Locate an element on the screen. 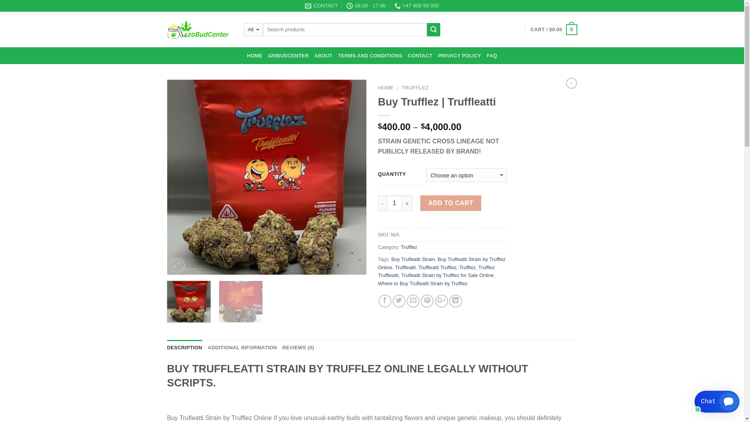 The width and height of the screenshot is (750, 422). truffletti is located at coordinates (267, 177).